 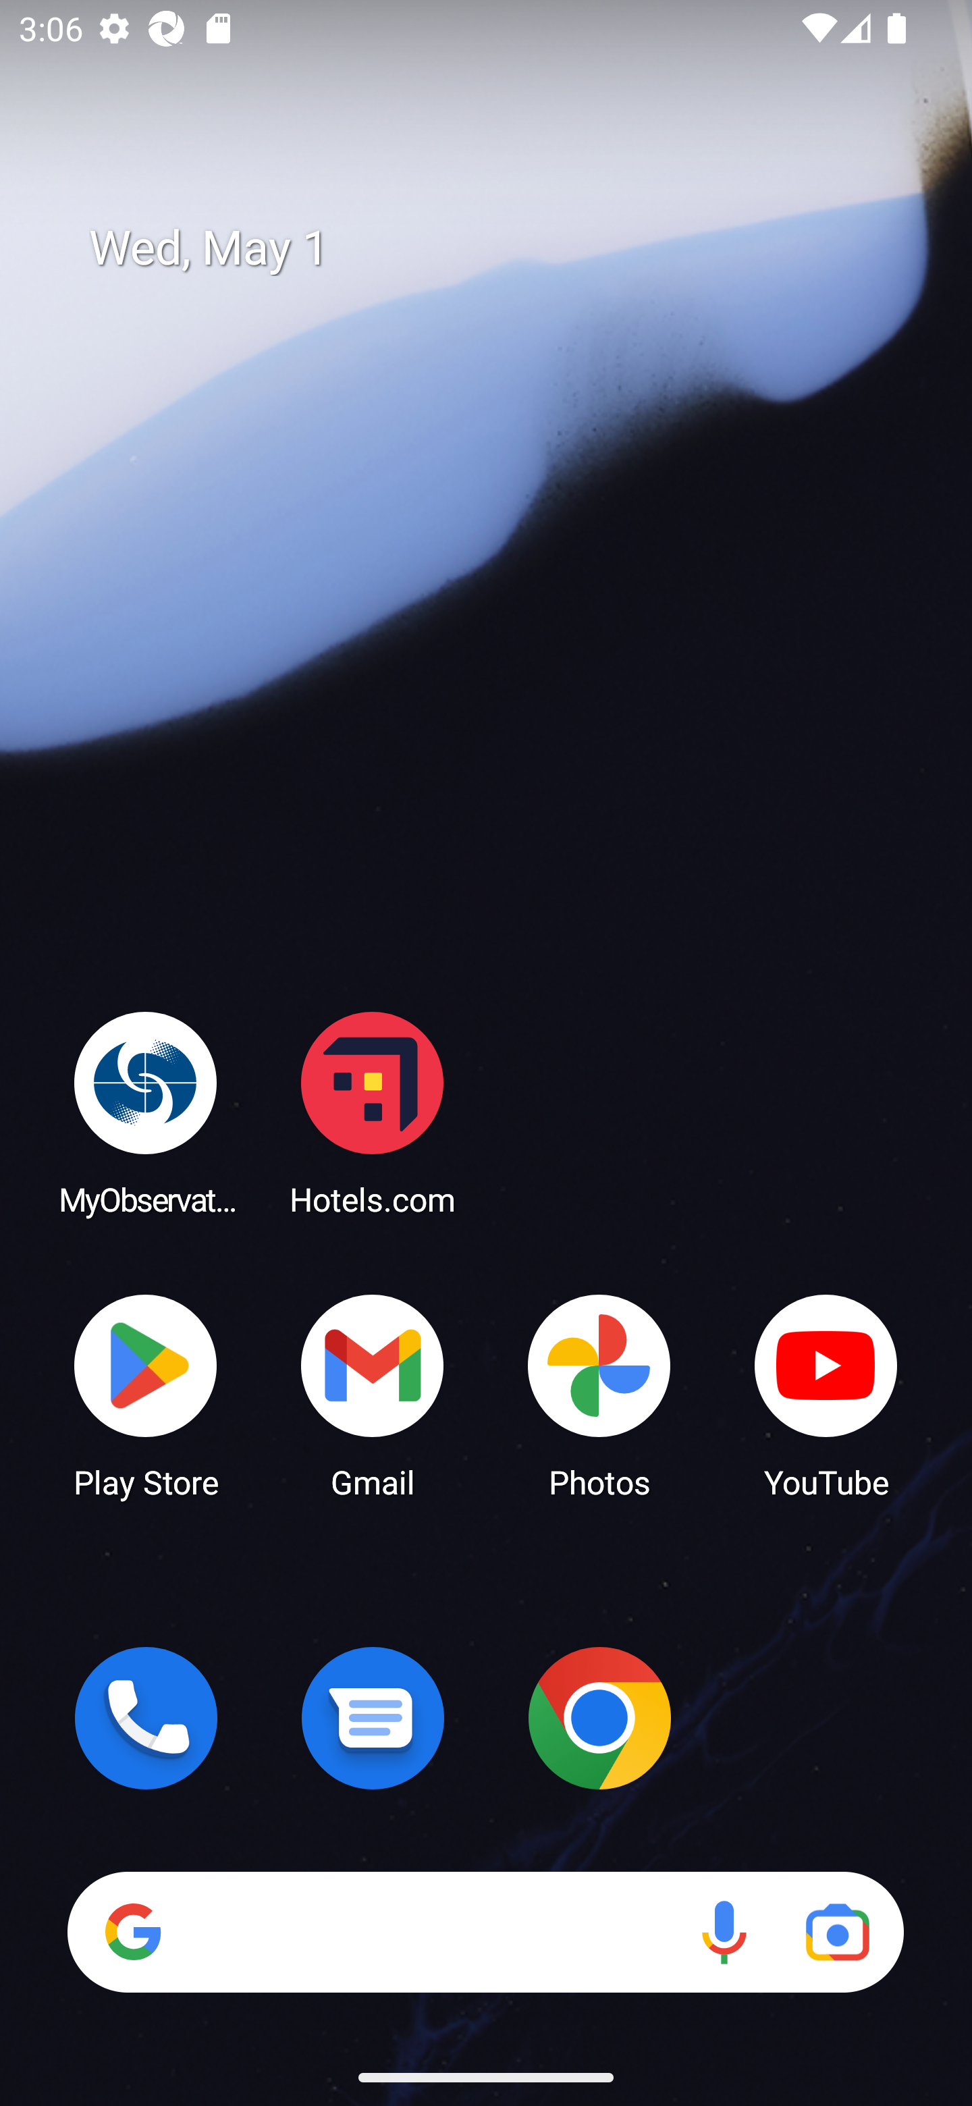 I want to click on Search Voice search Google Lens, so click(x=485, y=1932).